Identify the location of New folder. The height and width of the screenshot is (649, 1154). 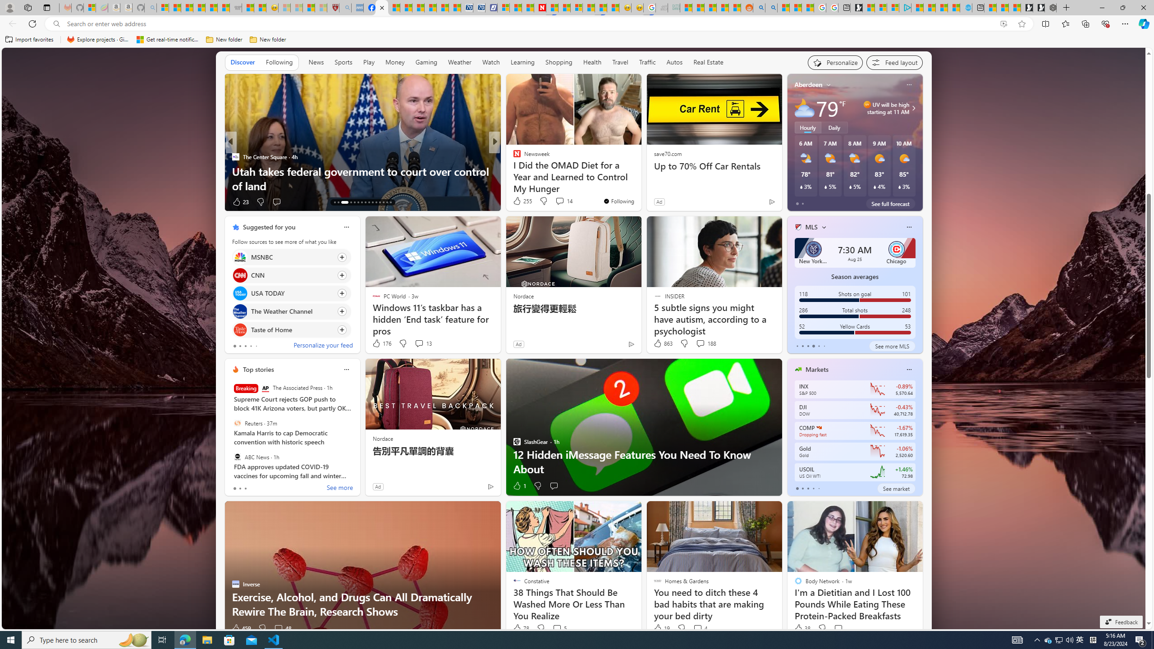
(268, 40).